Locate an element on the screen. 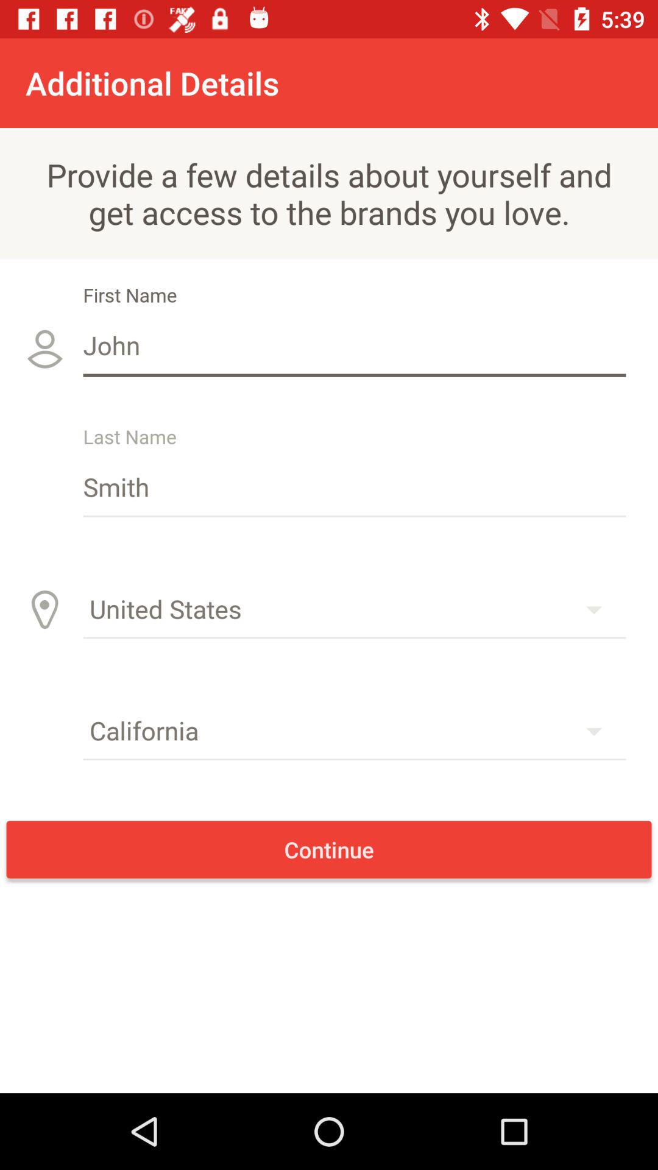 The width and height of the screenshot is (658, 1170). press the smith icon is located at coordinates (355, 486).